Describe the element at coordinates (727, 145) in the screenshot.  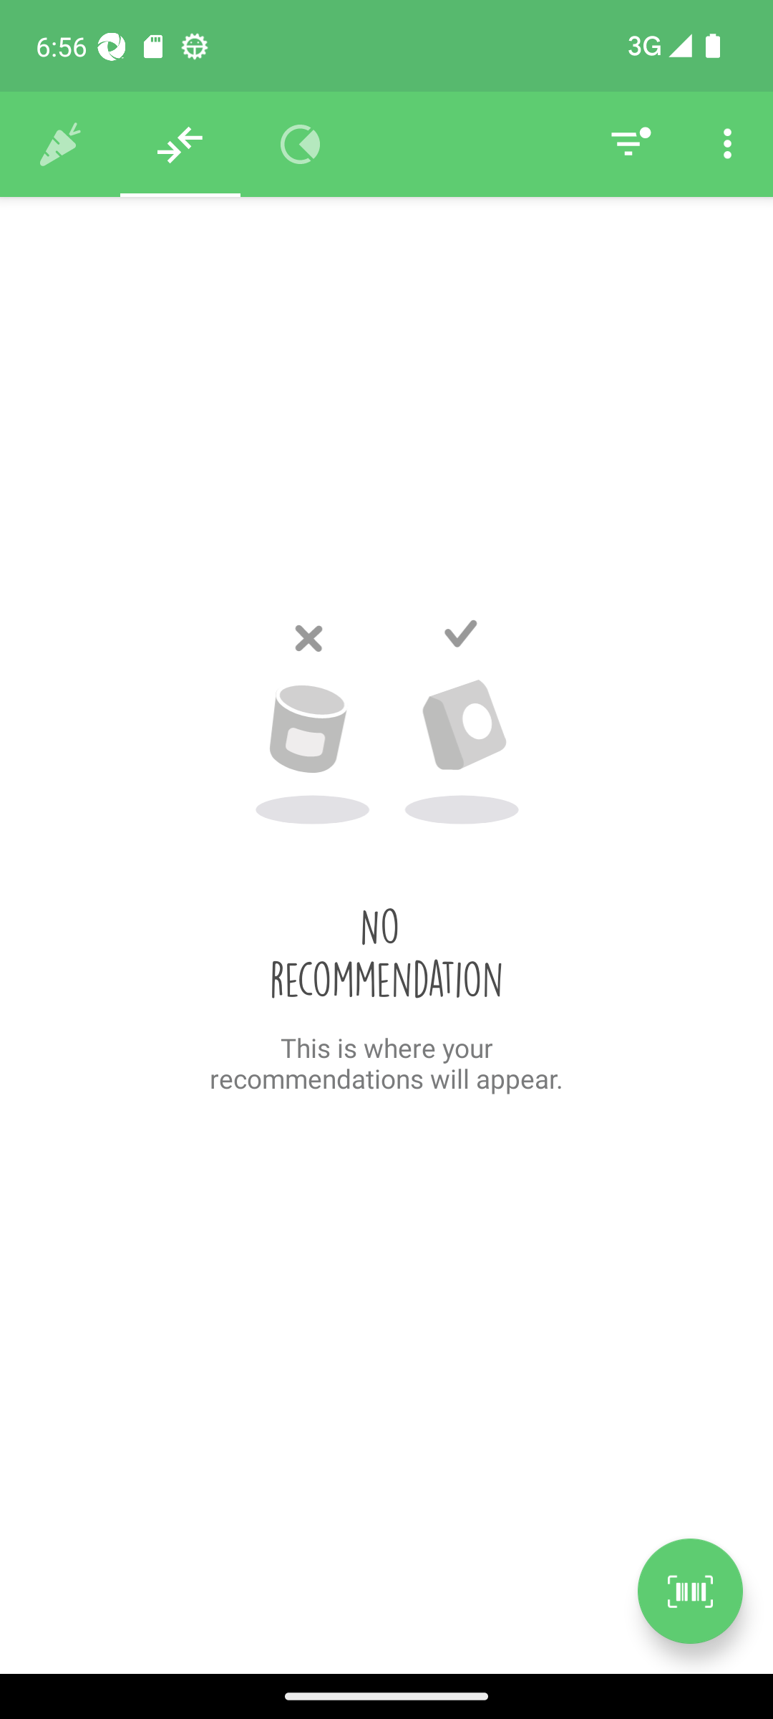
I see `Settings` at that location.